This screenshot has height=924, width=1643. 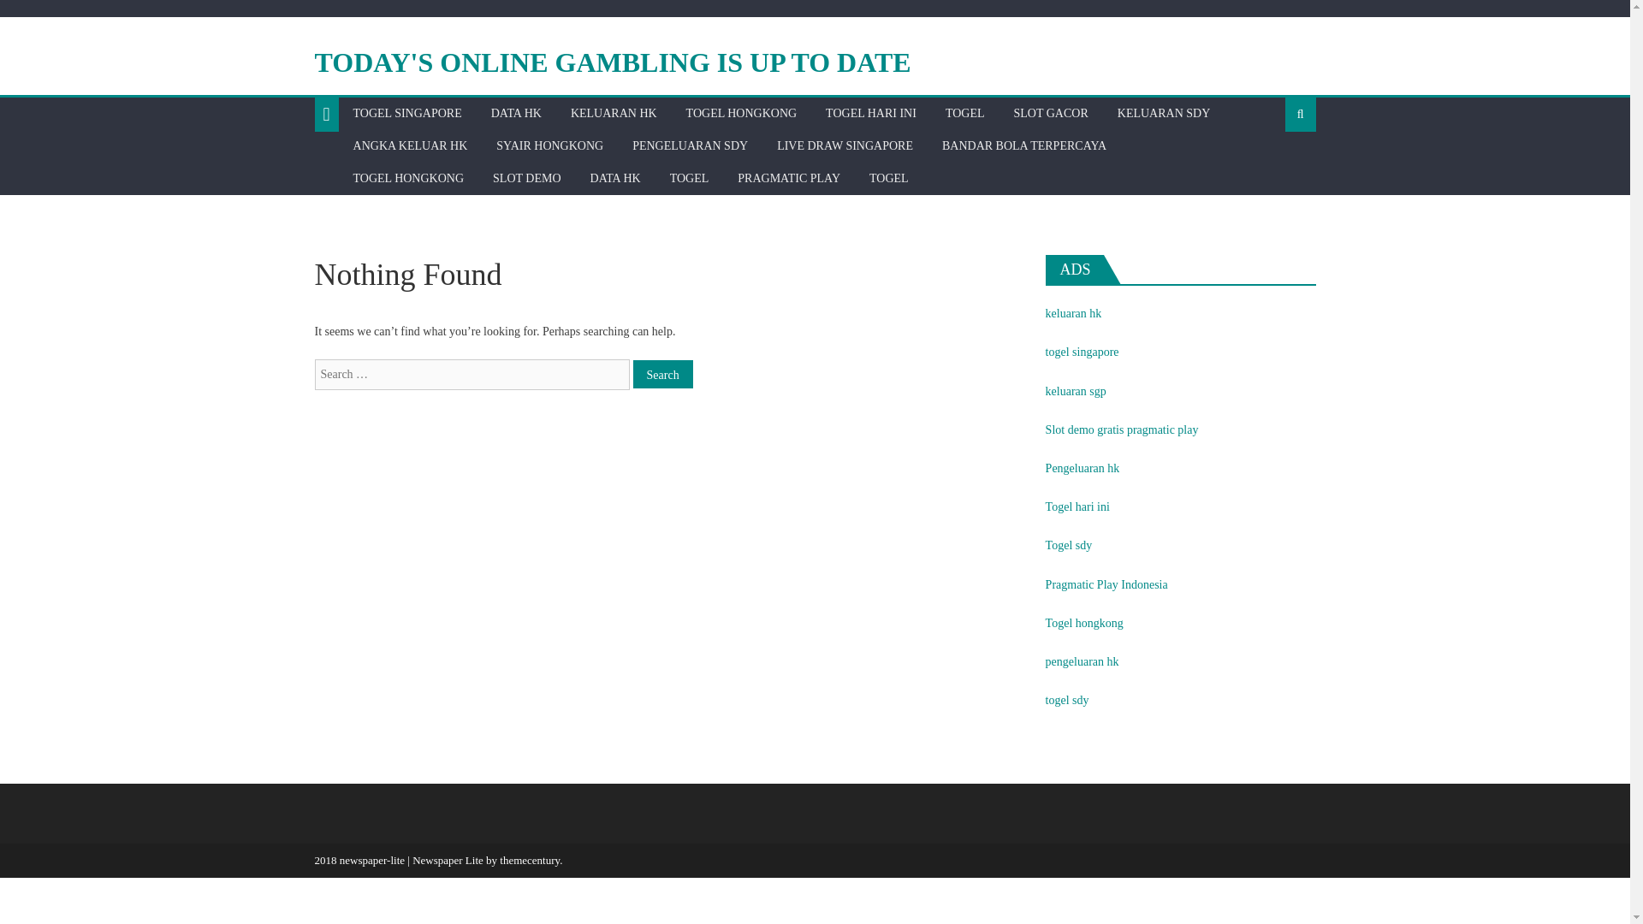 What do you see at coordinates (1075, 392) in the screenshot?
I see `keluaran sgp` at bounding box center [1075, 392].